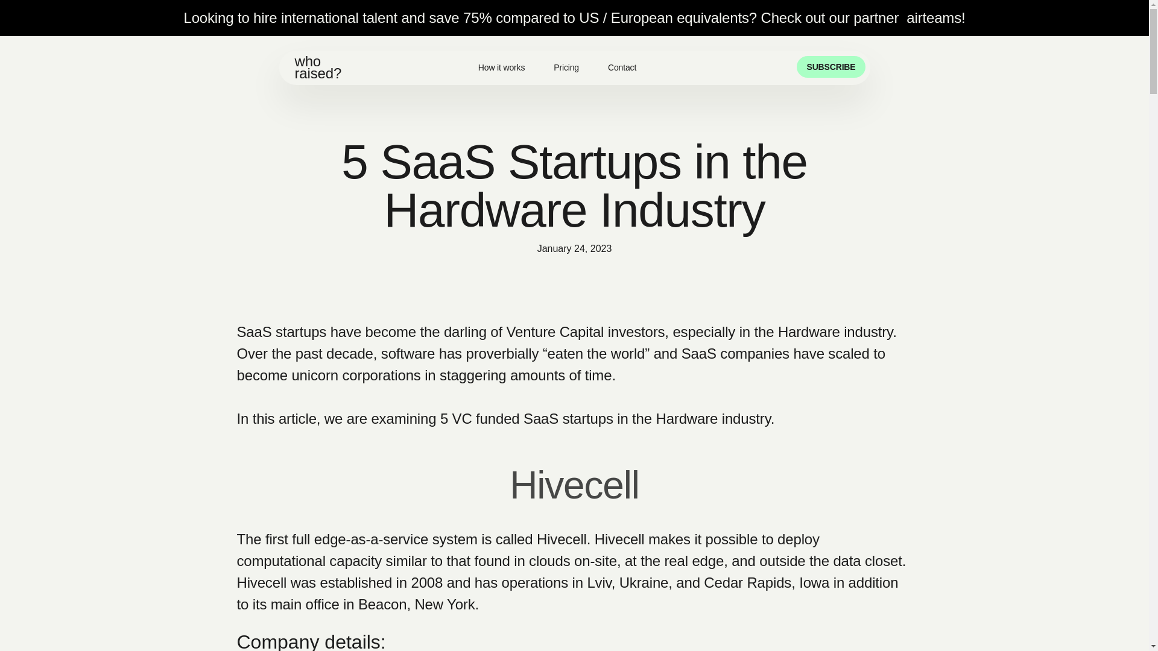  I want to click on SUBSCRIBE, so click(831, 66).